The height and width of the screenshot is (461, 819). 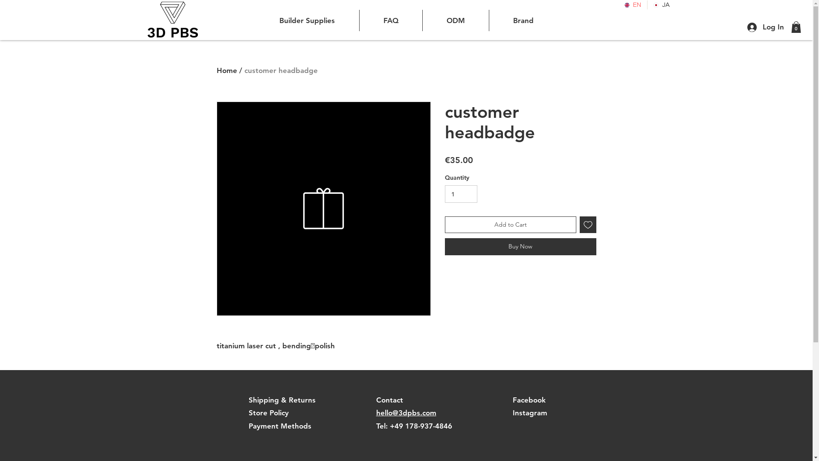 I want to click on Buy Now, so click(x=520, y=247).